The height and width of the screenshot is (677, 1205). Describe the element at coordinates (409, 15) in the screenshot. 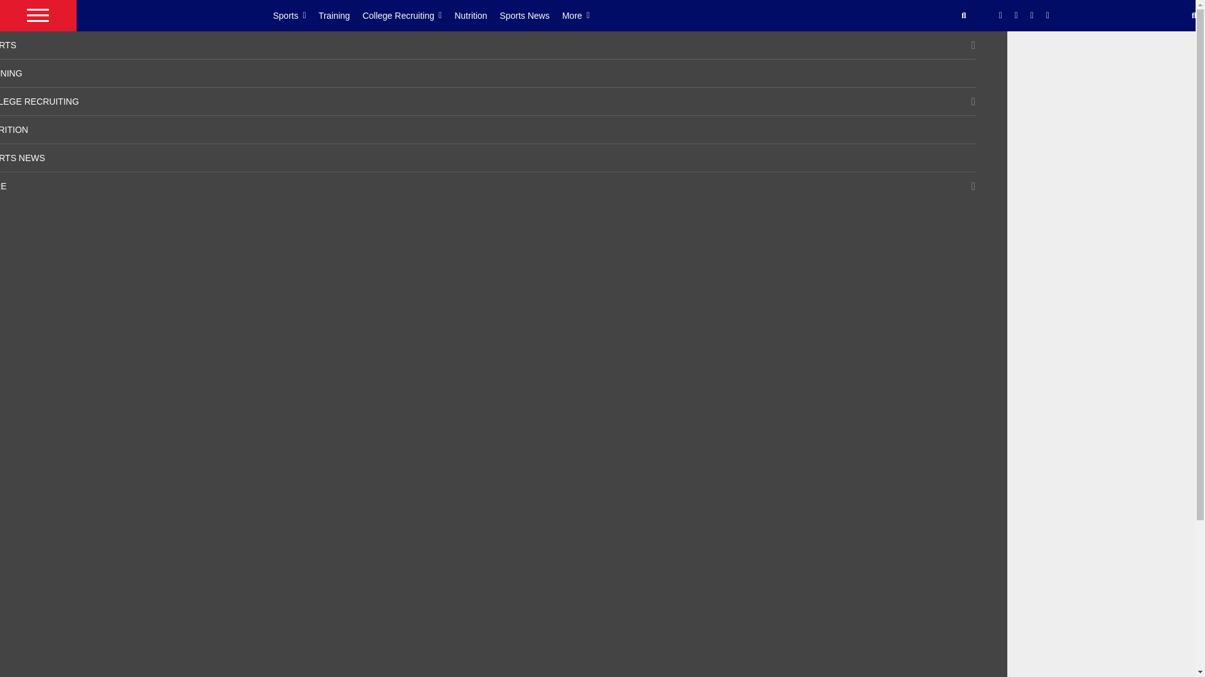

I see `College Recruiting` at that location.